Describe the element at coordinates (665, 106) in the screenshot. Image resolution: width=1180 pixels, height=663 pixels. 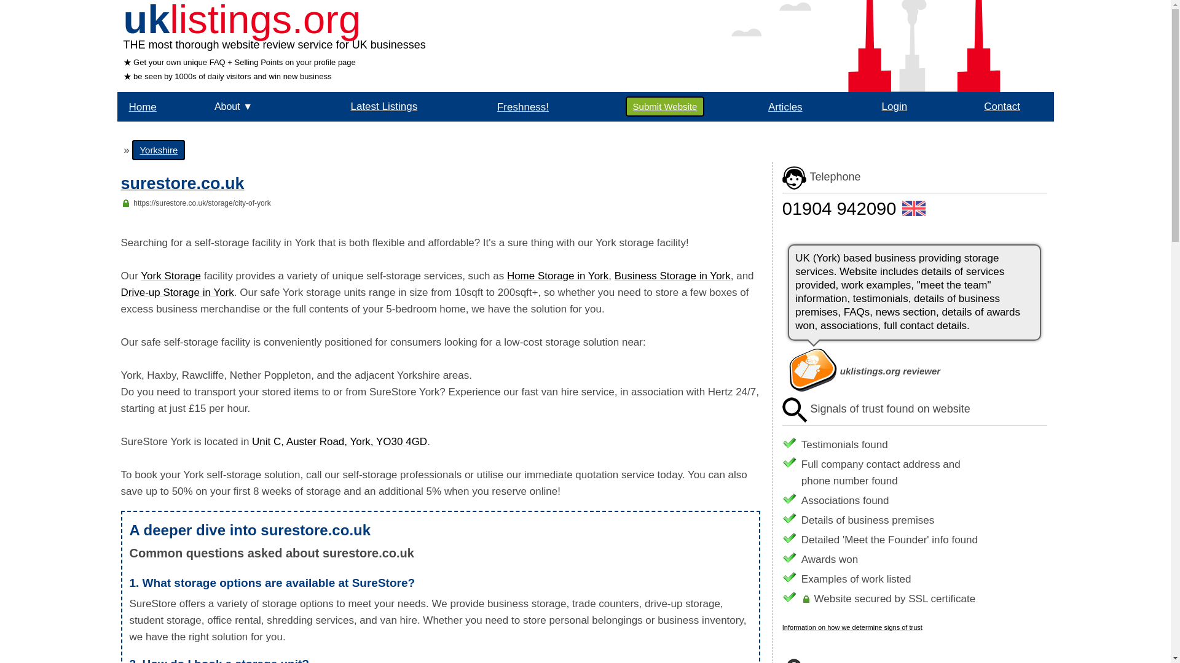
I see `Submit Website` at that location.